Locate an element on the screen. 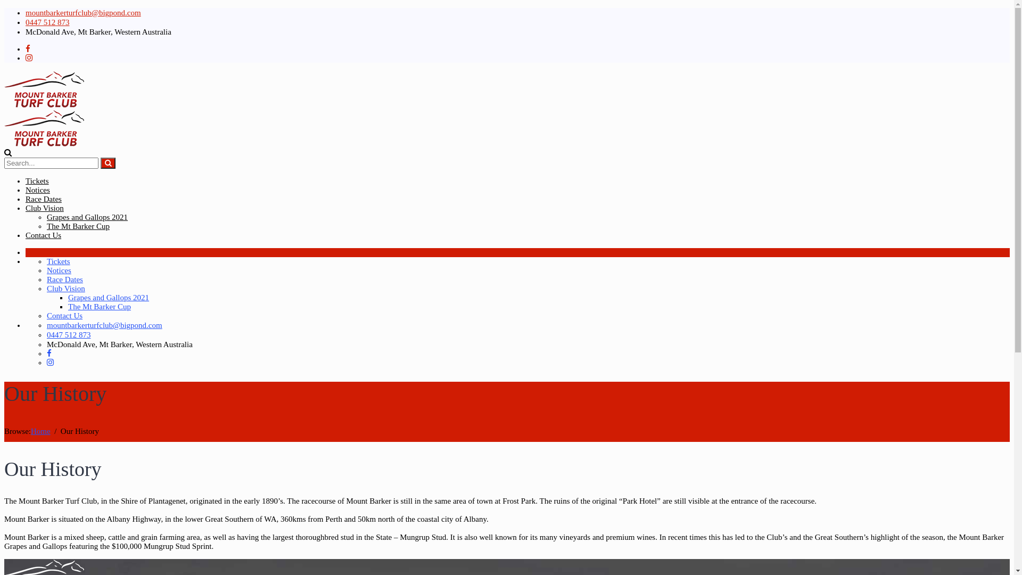 The height and width of the screenshot is (575, 1022). mountbarkerturfclub@bigpond.com is located at coordinates (83, 13).